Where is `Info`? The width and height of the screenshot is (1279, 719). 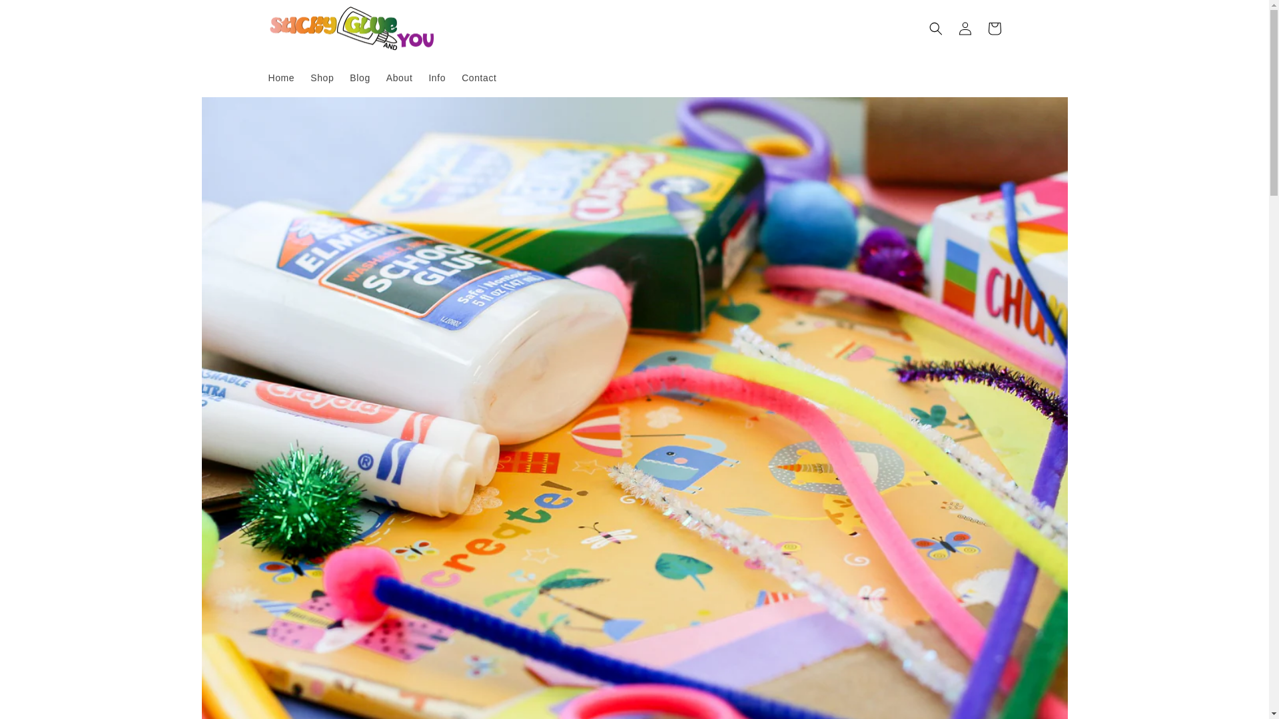 Info is located at coordinates (437, 78).